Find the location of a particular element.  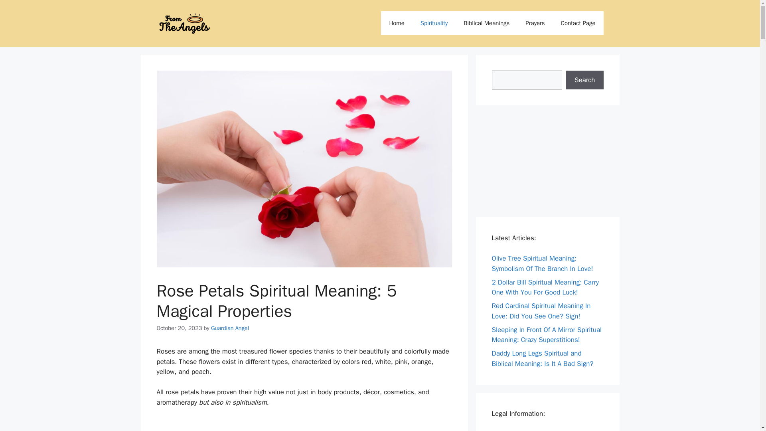

Biblical Meanings is located at coordinates (487, 23).